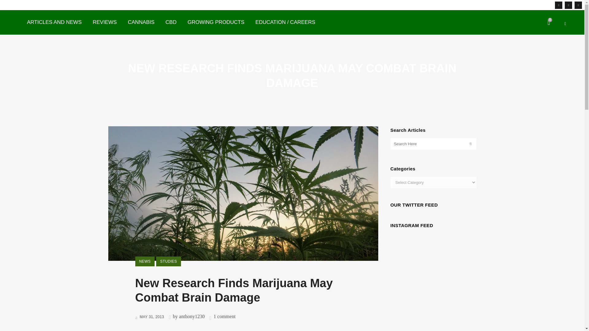  I want to click on REVIEWS, so click(104, 22).